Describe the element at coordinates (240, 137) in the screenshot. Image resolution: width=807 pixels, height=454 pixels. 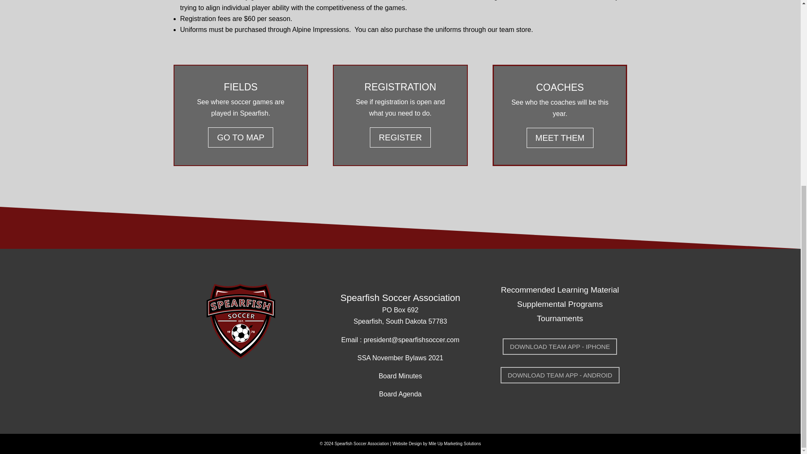
I see `GO TO MAP` at that location.